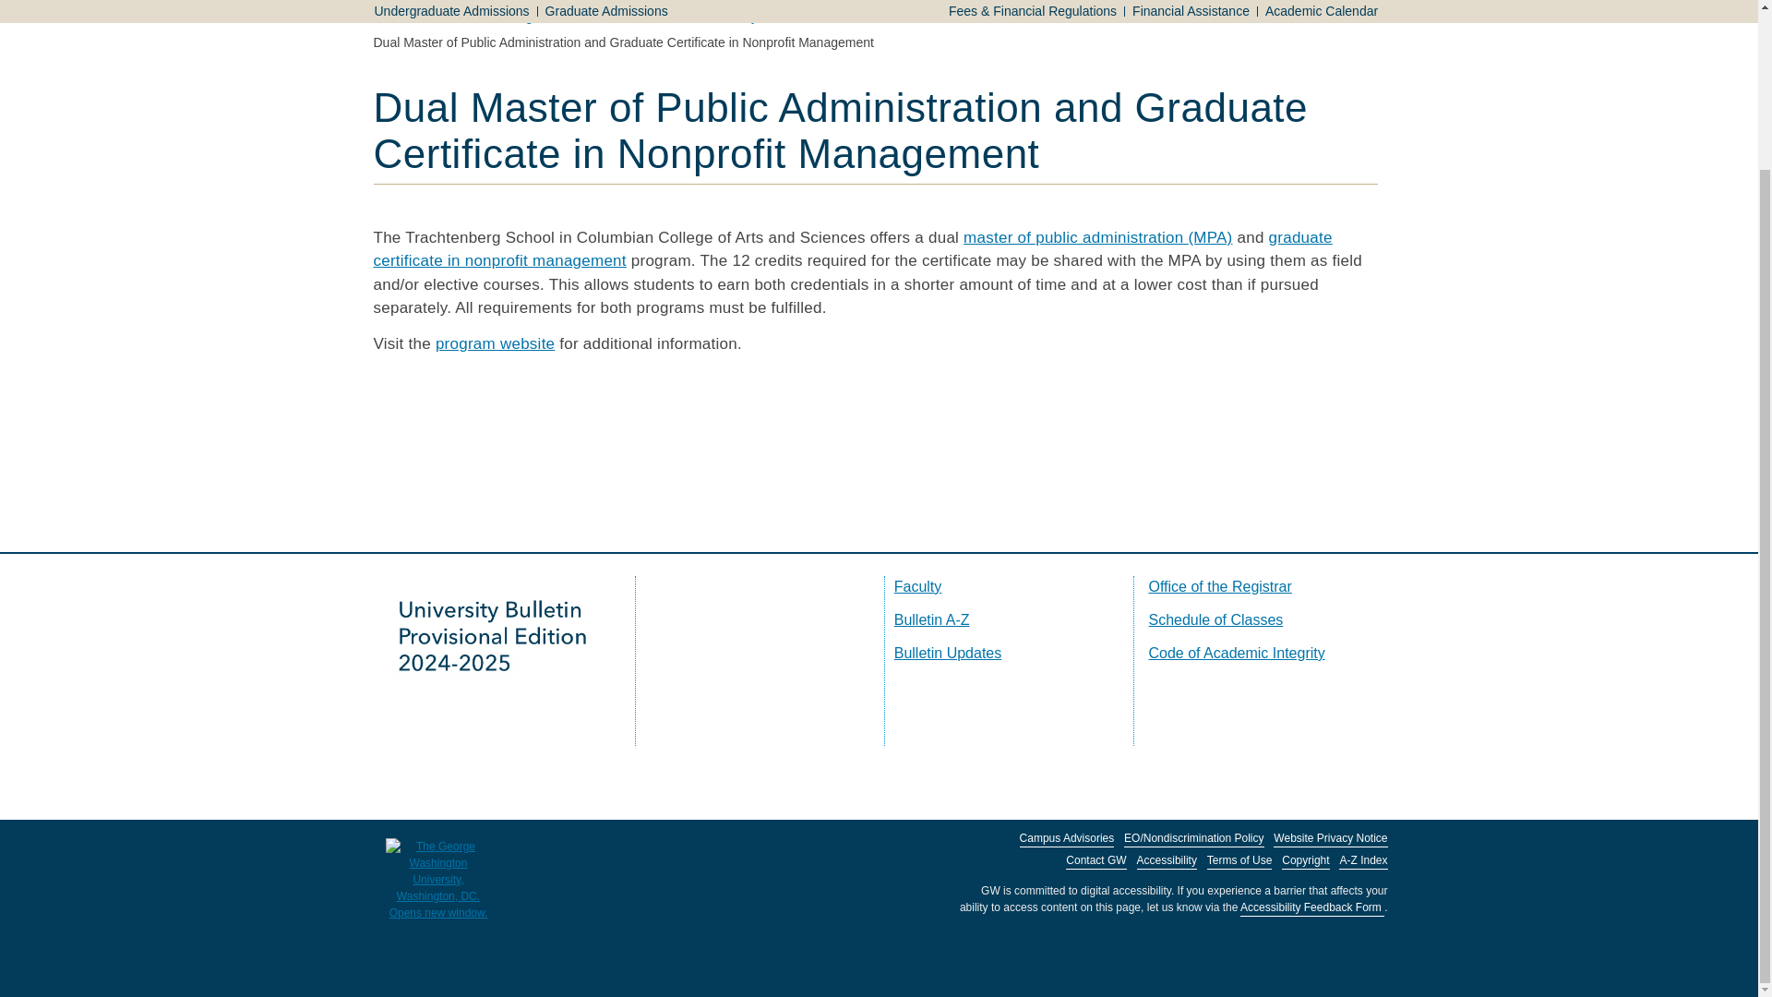 The height and width of the screenshot is (997, 1772). I want to click on University Regulations, so click(1058, 2).